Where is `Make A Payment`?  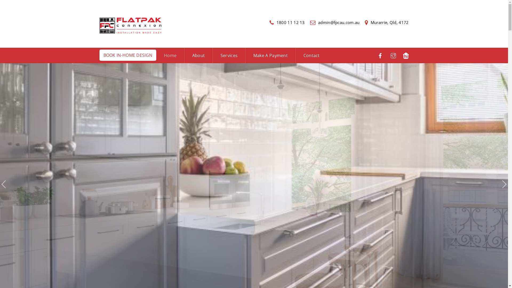 Make A Payment is located at coordinates (270, 55).